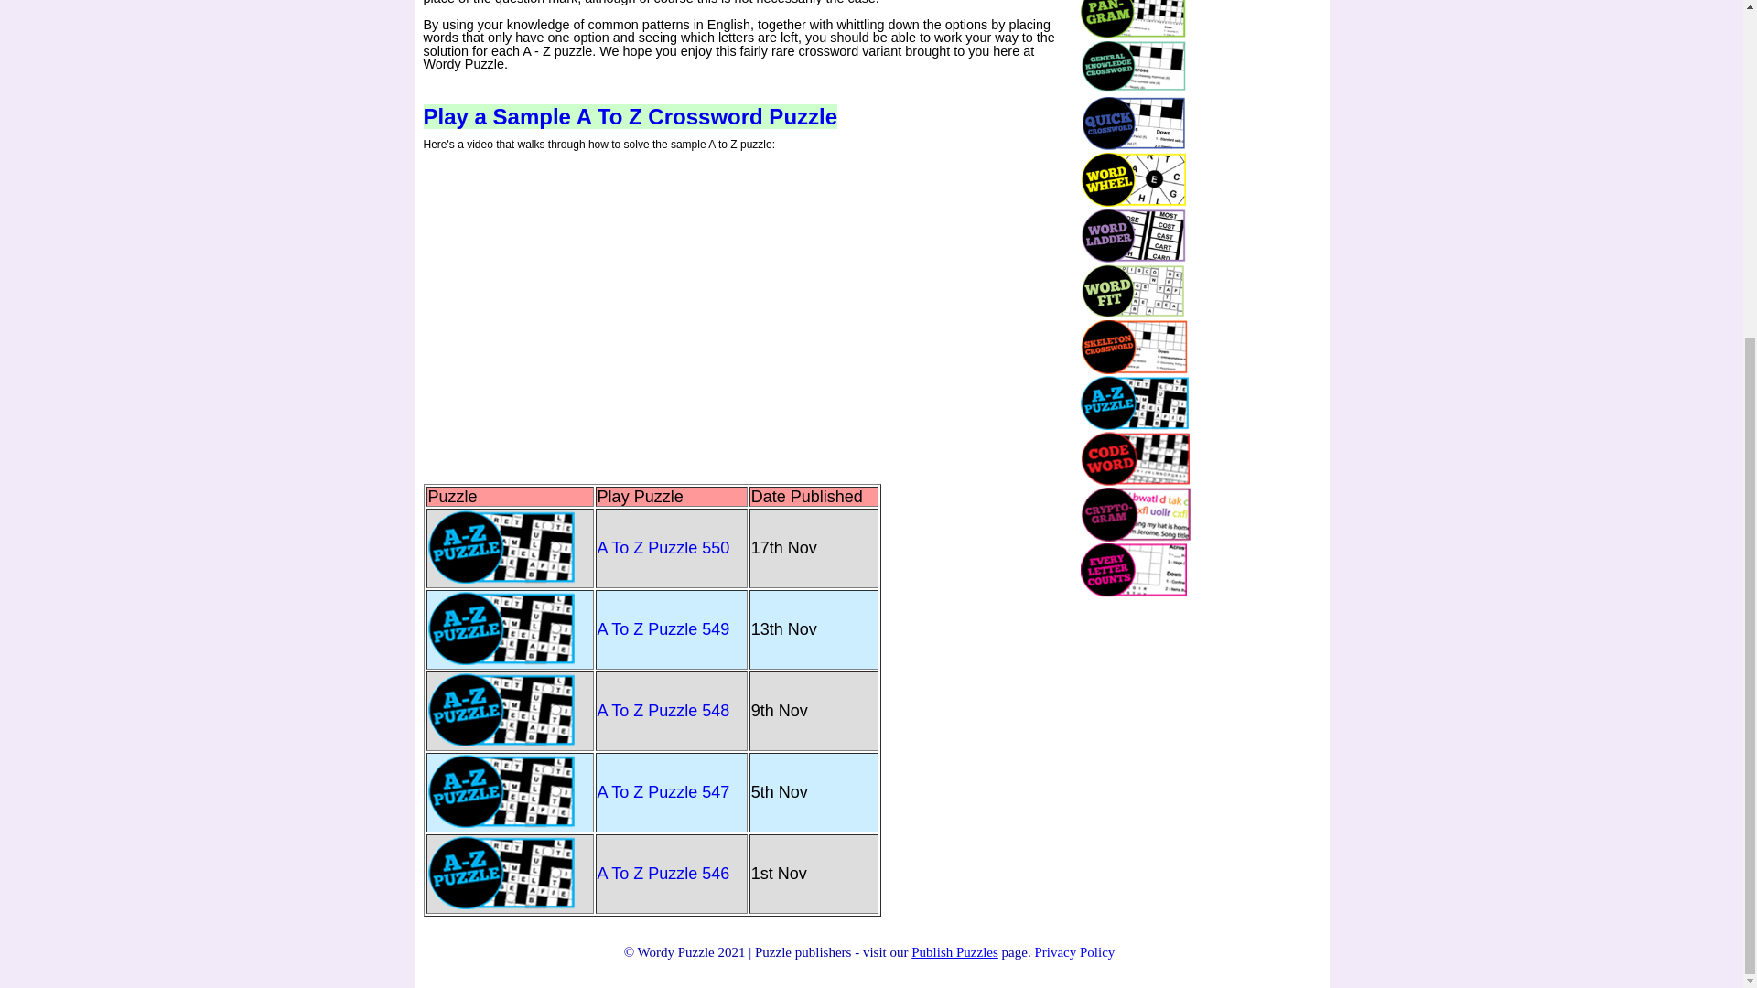 This screenshot has width=1757, height=988. What do you see at coordinates (663, 800) in the screenshot?
I see `A To Z Puzzle 547` at bounding box center [663, 800].